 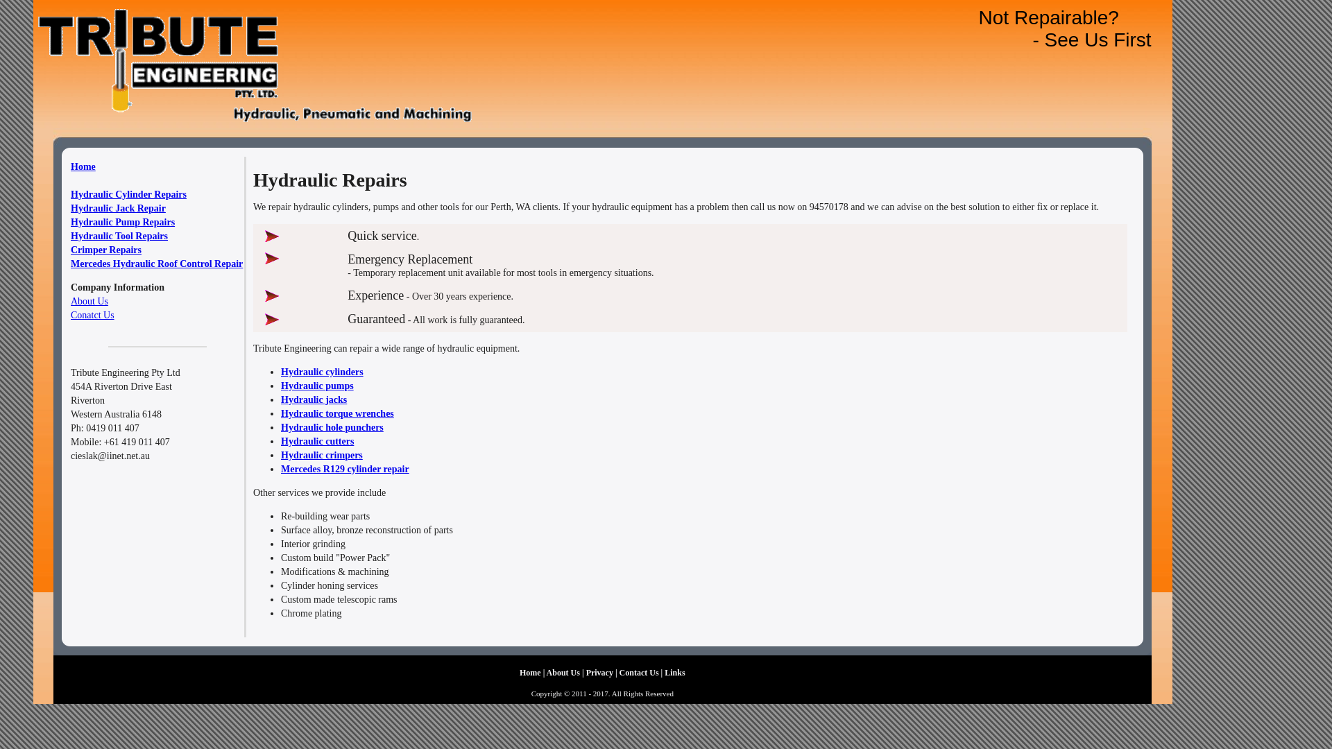 I want to click on Hydraulic crimpers, so click(x=322, y=455).